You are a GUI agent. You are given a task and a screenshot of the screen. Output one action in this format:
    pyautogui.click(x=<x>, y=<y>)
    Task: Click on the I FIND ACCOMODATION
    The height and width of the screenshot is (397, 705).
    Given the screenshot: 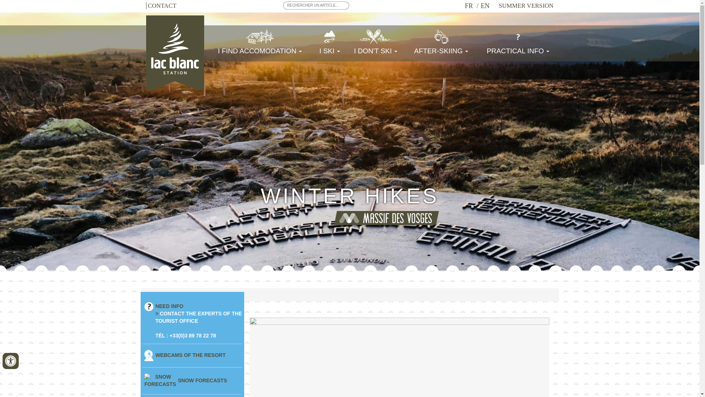 What is the action you would take?
    pyautogui.click(x=260, y=43)
    